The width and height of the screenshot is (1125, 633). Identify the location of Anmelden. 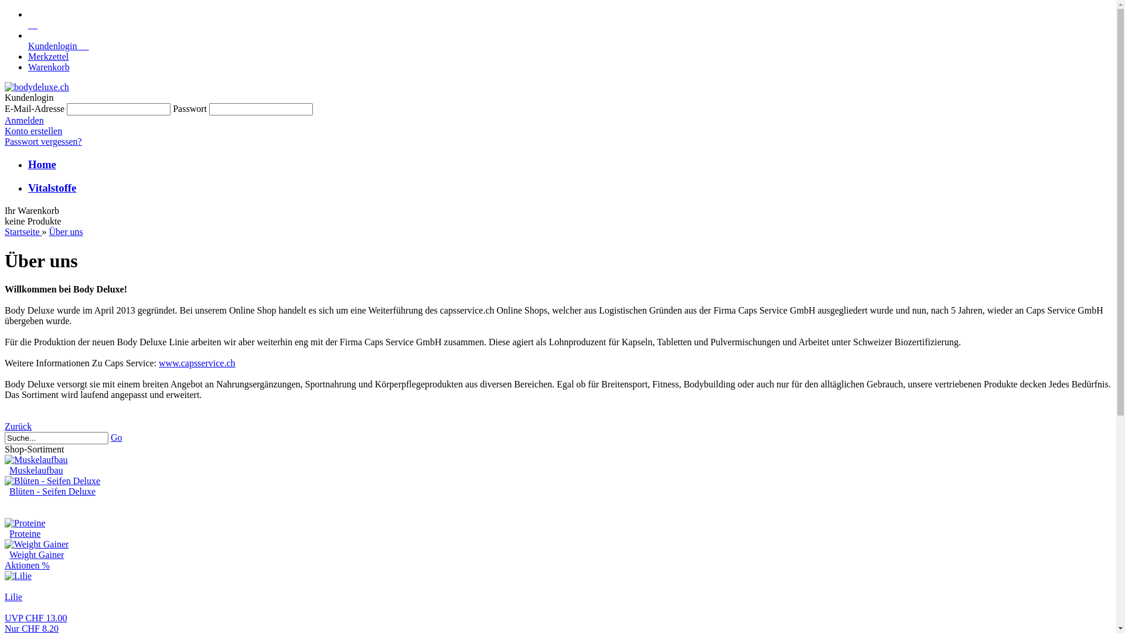
(25, 121).